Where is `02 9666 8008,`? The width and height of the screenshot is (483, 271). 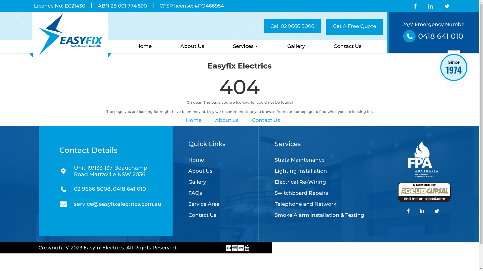
02 9666 8008, is located at coordinates (93, 189).